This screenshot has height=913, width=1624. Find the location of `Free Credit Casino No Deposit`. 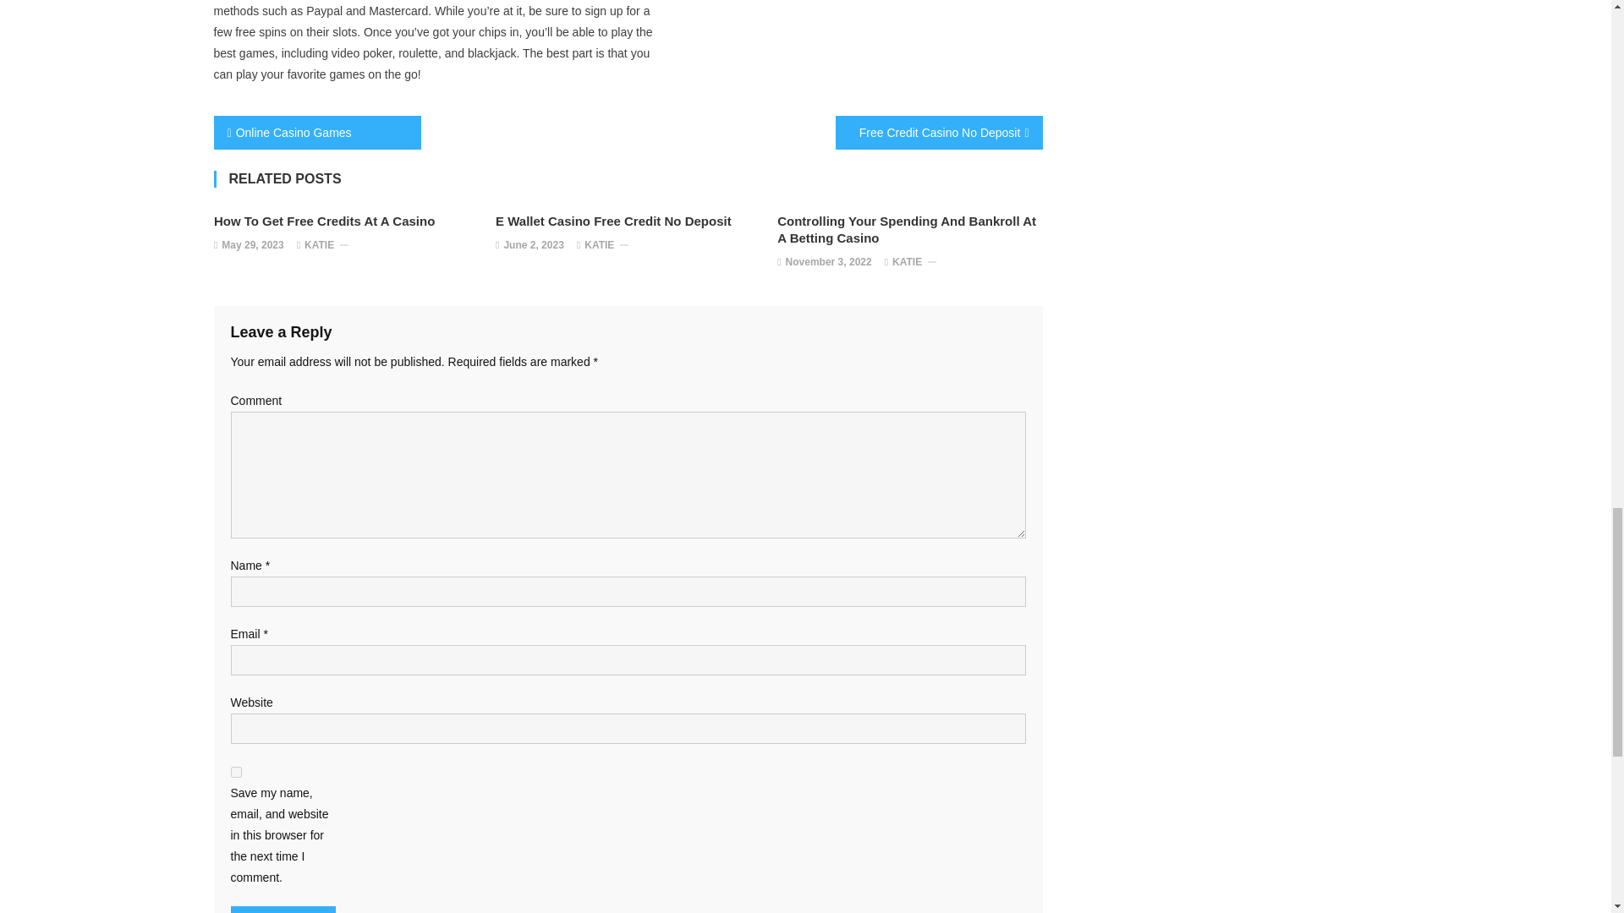

Free Credit Casino No Deposit is located at coordinates (939, 132).